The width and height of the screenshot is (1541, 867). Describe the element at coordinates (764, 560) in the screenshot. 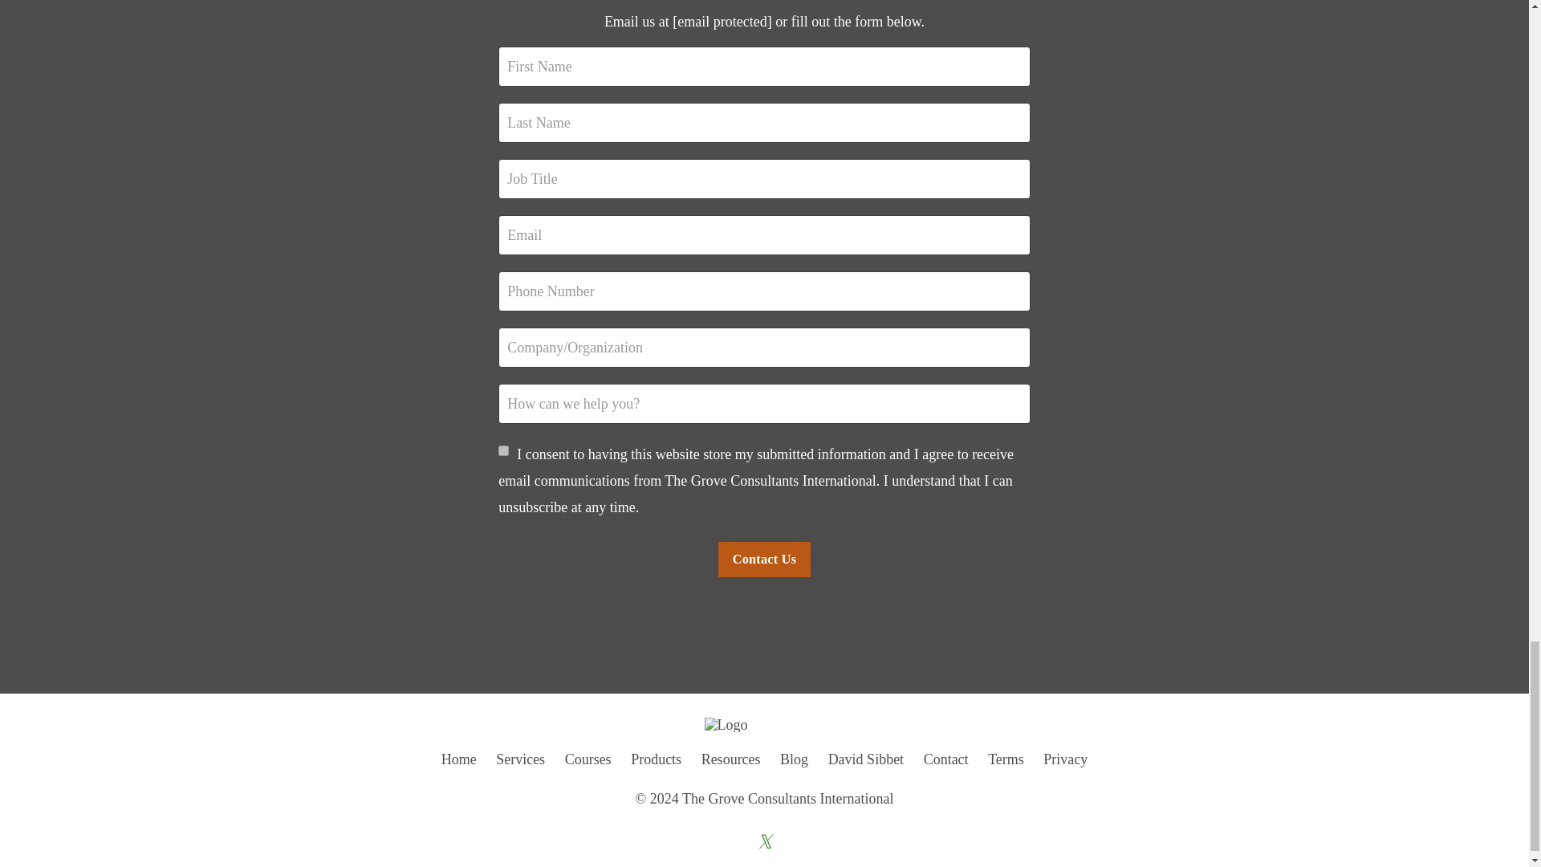

I see `Contact Us` at that location.